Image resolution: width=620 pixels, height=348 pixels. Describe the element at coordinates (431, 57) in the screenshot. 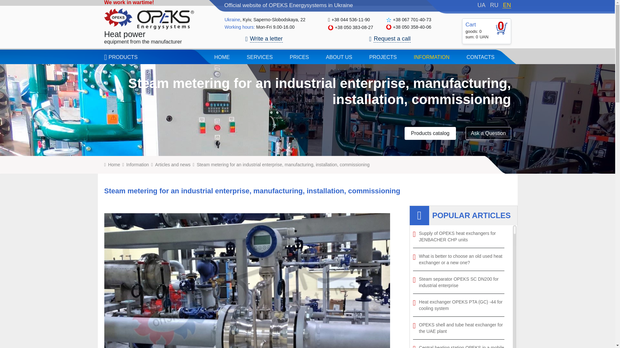

I see `PRODUCTS` at that location.